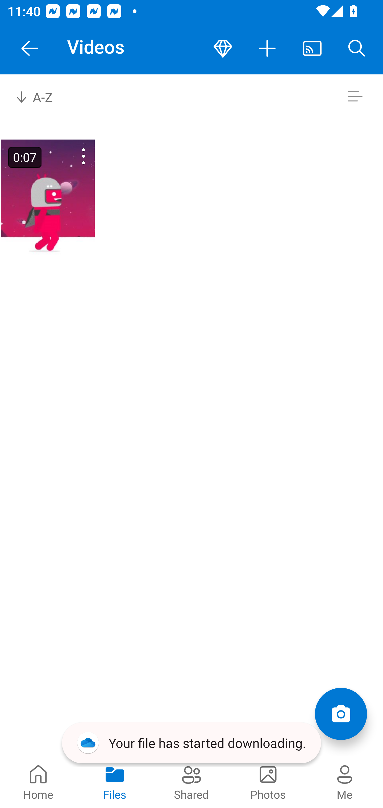 This screenshot has width=383, height=808. What do you see at coordinates (223, 48) in the screenshot?
I see `Premium button` at bounding box center [223, 48].